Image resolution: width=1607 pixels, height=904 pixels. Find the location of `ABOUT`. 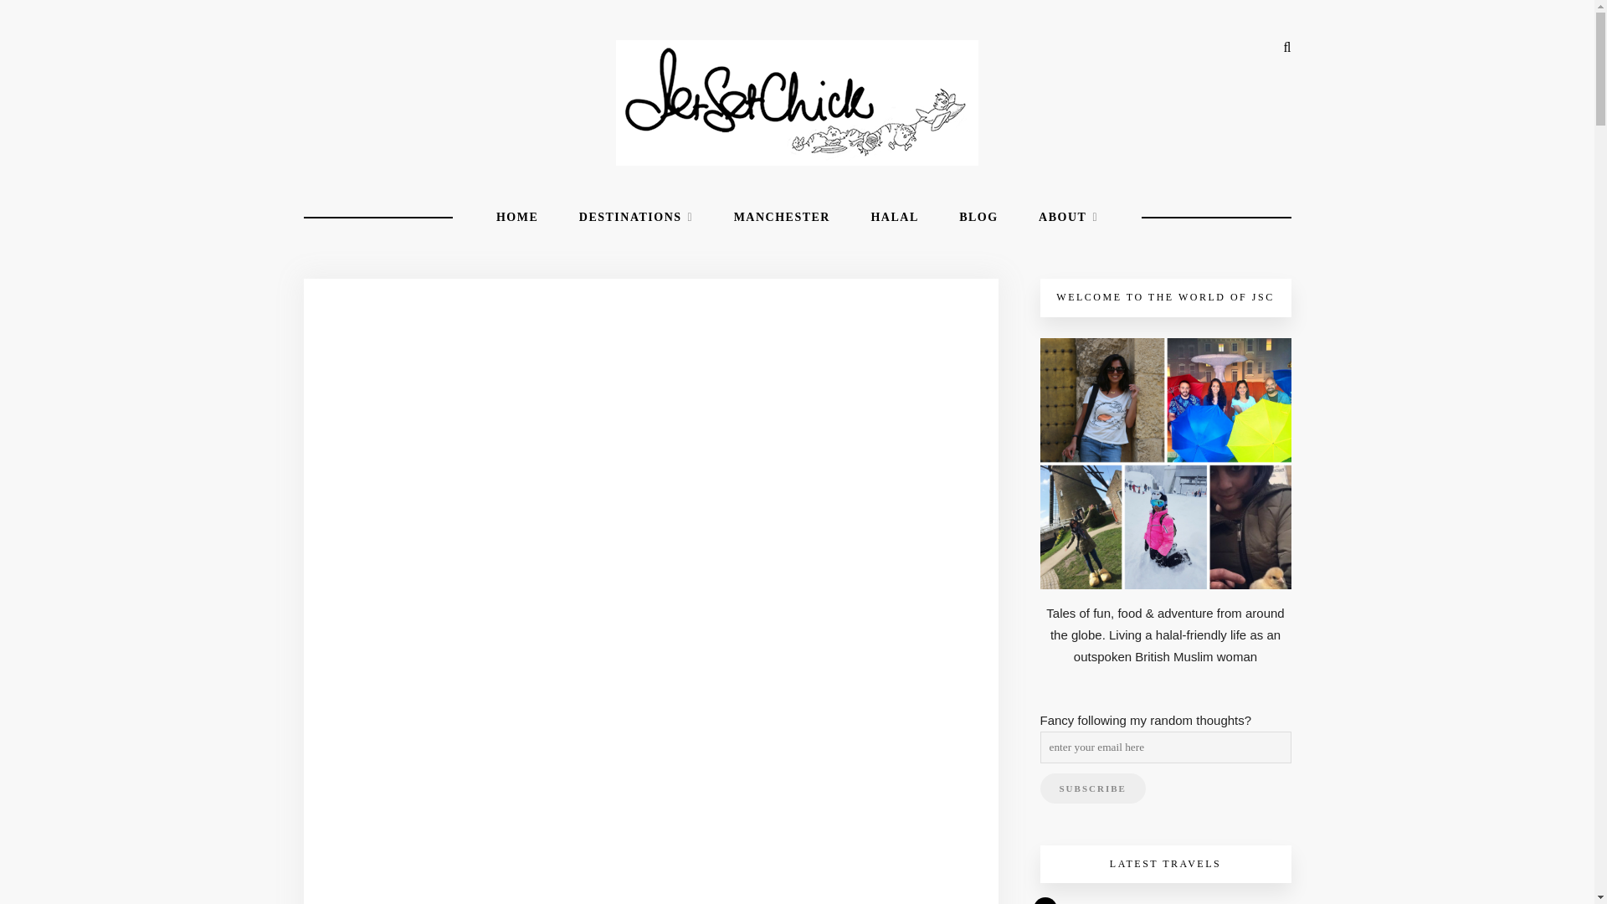

ABOUT is located at coordinates (1068, 218).